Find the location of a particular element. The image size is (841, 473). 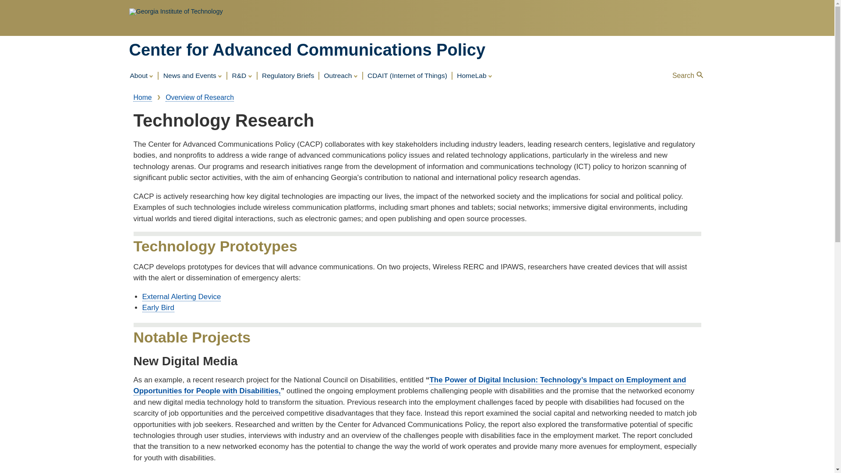

Home is located at coordinates (307, 50).